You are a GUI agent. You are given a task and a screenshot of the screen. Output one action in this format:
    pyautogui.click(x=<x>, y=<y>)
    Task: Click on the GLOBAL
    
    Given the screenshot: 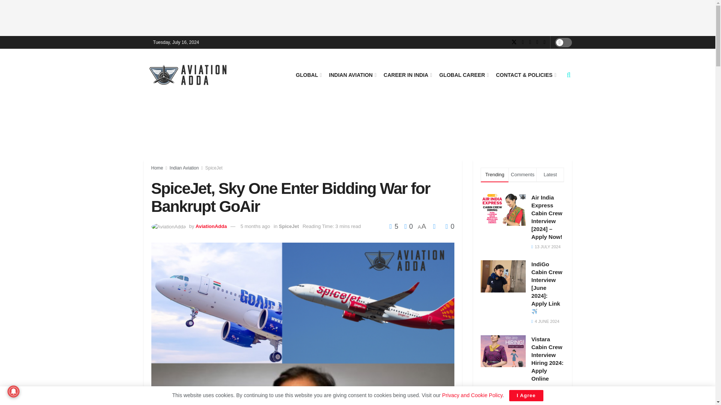 What is the action you would take?
    pyautogui.click(x=308, y=75)
    